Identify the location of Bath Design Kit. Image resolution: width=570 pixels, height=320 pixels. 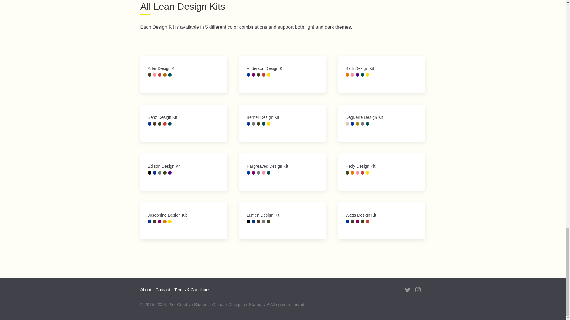
(381, 74).